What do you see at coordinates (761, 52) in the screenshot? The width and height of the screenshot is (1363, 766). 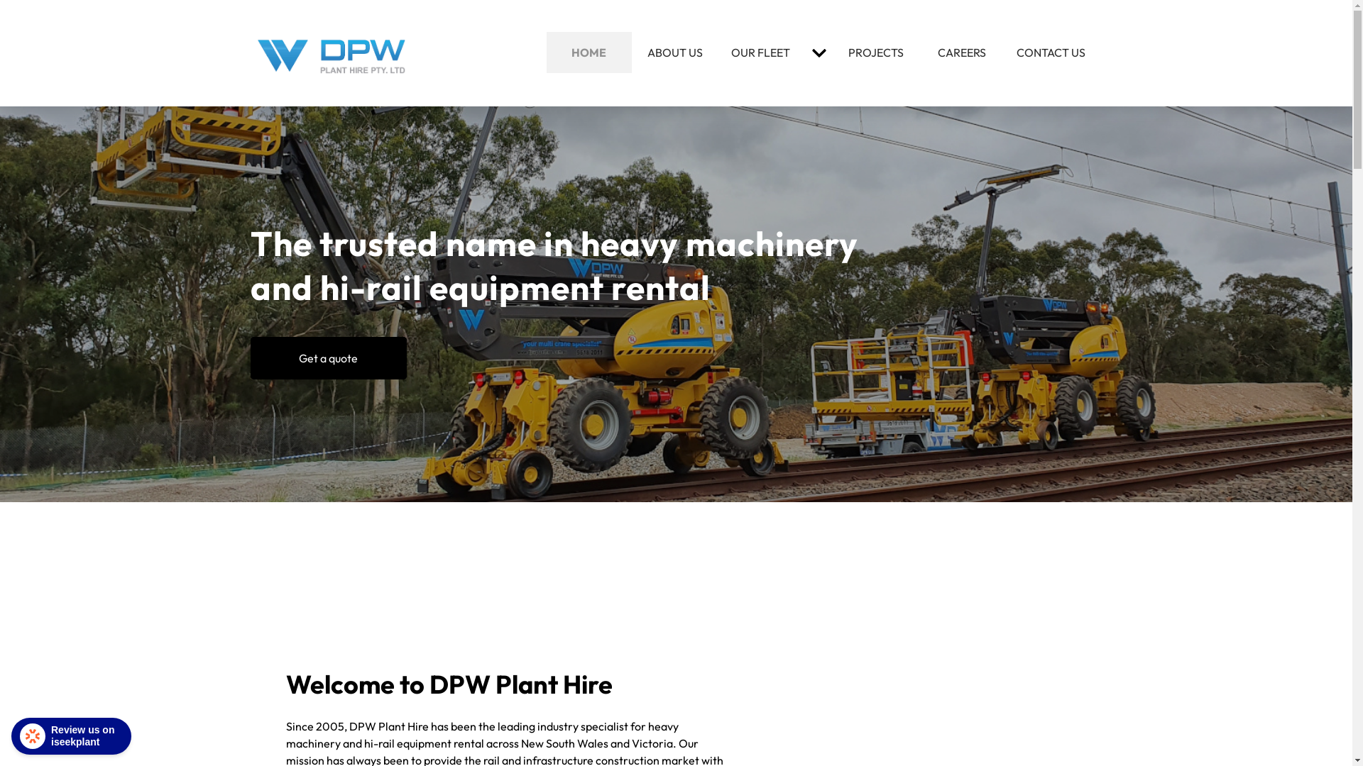 I see `OUR FLEET` at bounding box center [761, 52].